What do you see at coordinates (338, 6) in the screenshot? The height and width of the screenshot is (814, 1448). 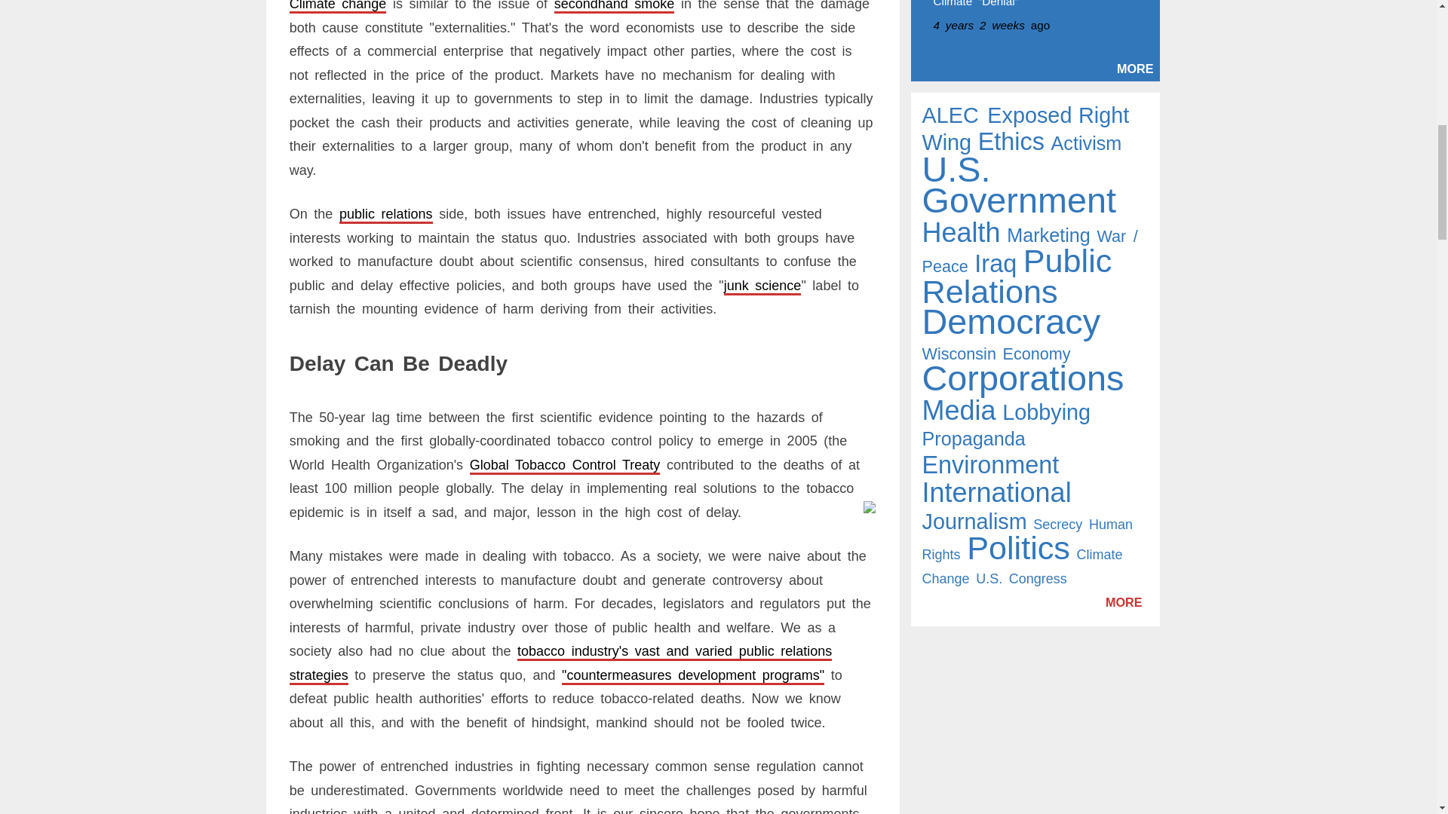 I see `Climate change` at bounding box center [338, 6].